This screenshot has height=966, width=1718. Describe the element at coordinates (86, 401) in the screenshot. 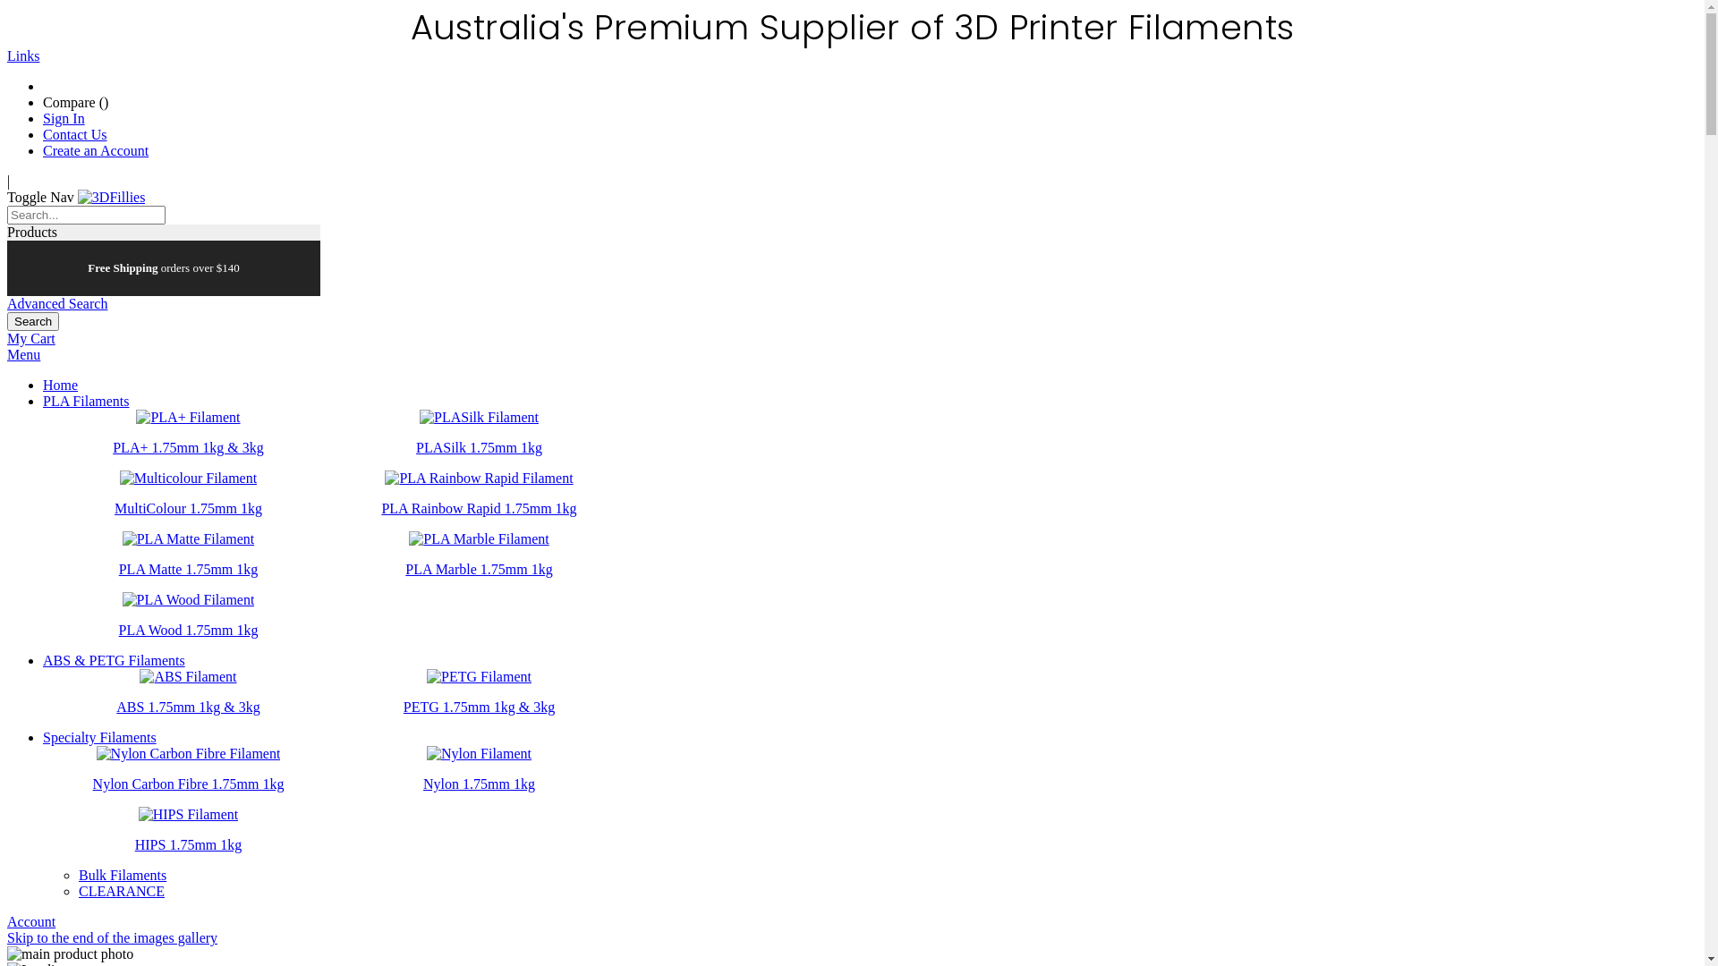

I see `PLA Filaments` at that location.